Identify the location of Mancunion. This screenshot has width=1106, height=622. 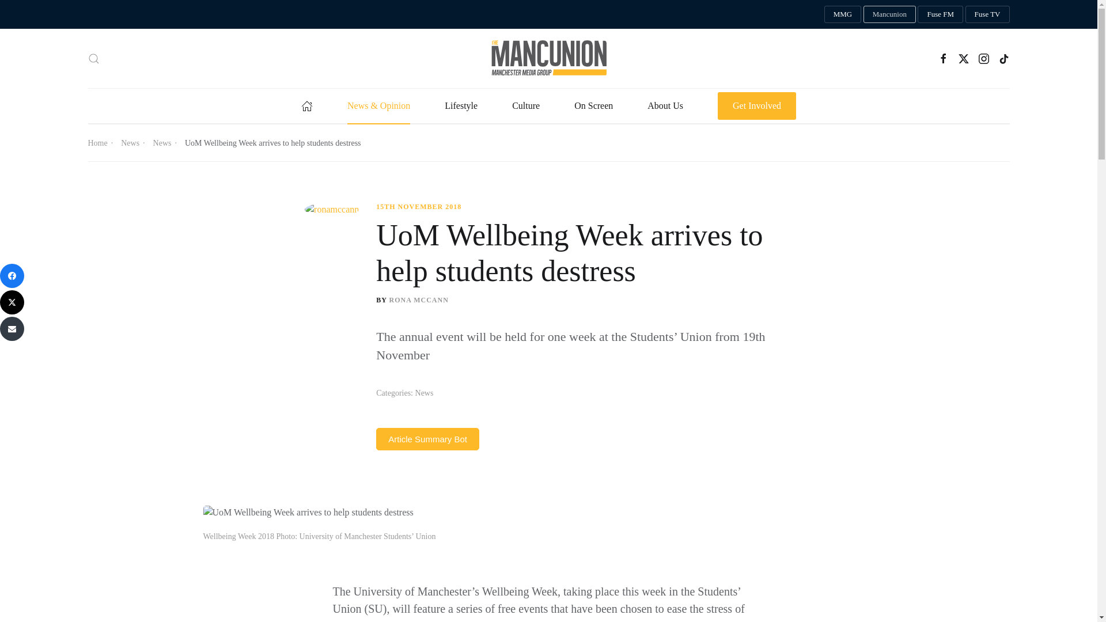
(889, 14).